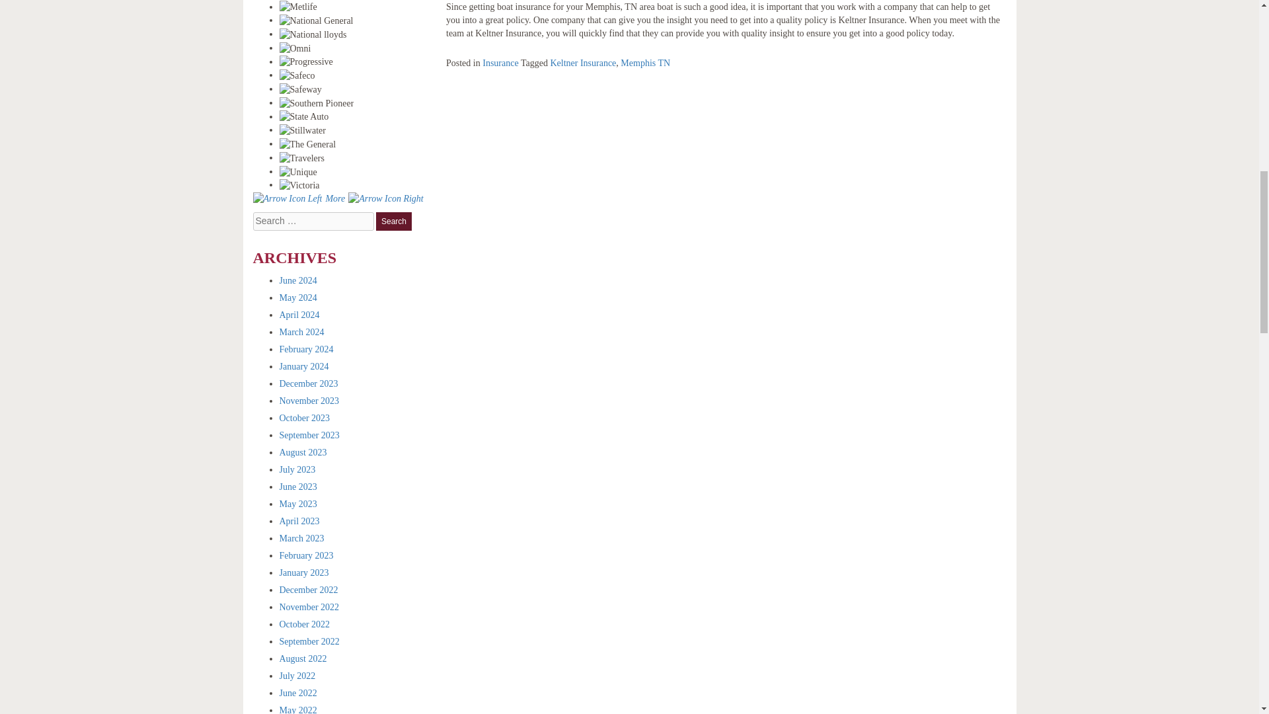 Image resolution: width=1269 pixels, height=714 pixels. What do you see at coordinates (305, 349) in the screenshot?
I see `February 2024` at bounding box center [305, 349].